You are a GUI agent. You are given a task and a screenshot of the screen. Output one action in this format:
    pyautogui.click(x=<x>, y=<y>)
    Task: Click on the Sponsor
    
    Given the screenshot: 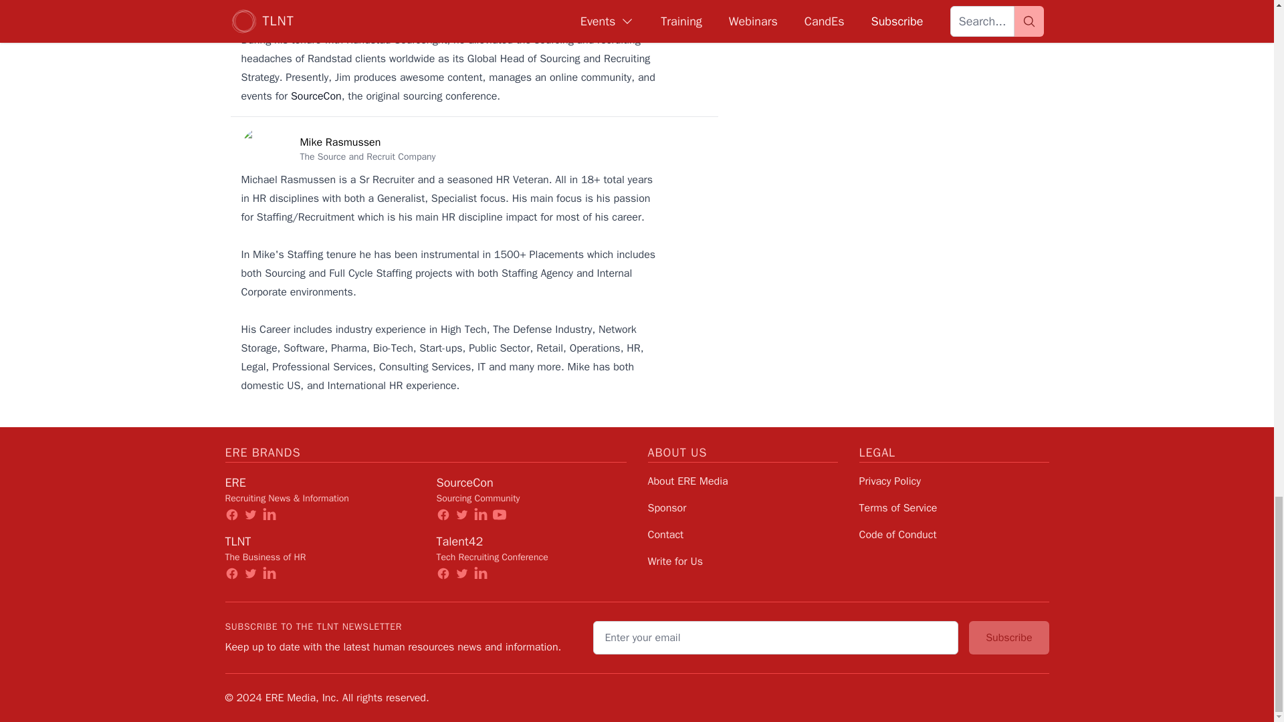 What is the action you would take?
    pyautogui.click(x=666, y=508)
    